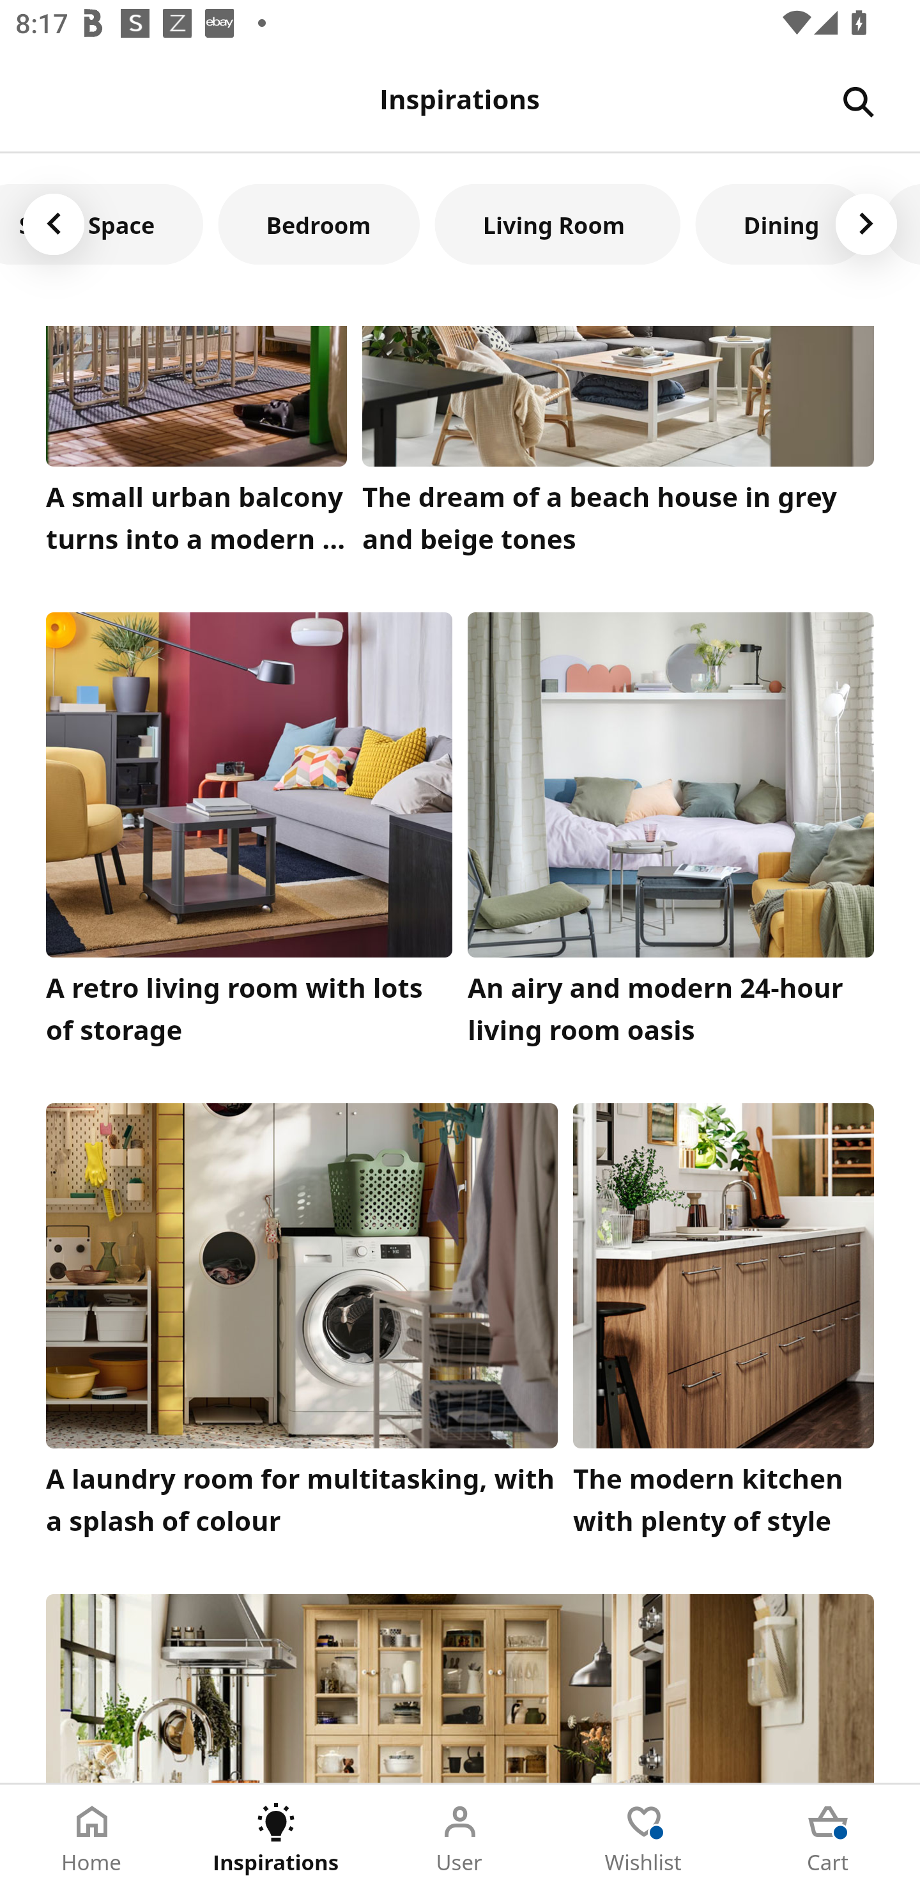 This screenshot has width=920, height=1892. Describe the element at coordinates (276, 1838) in the screenshot. I see `Inspirations
Tab 2 of 5` at that location.